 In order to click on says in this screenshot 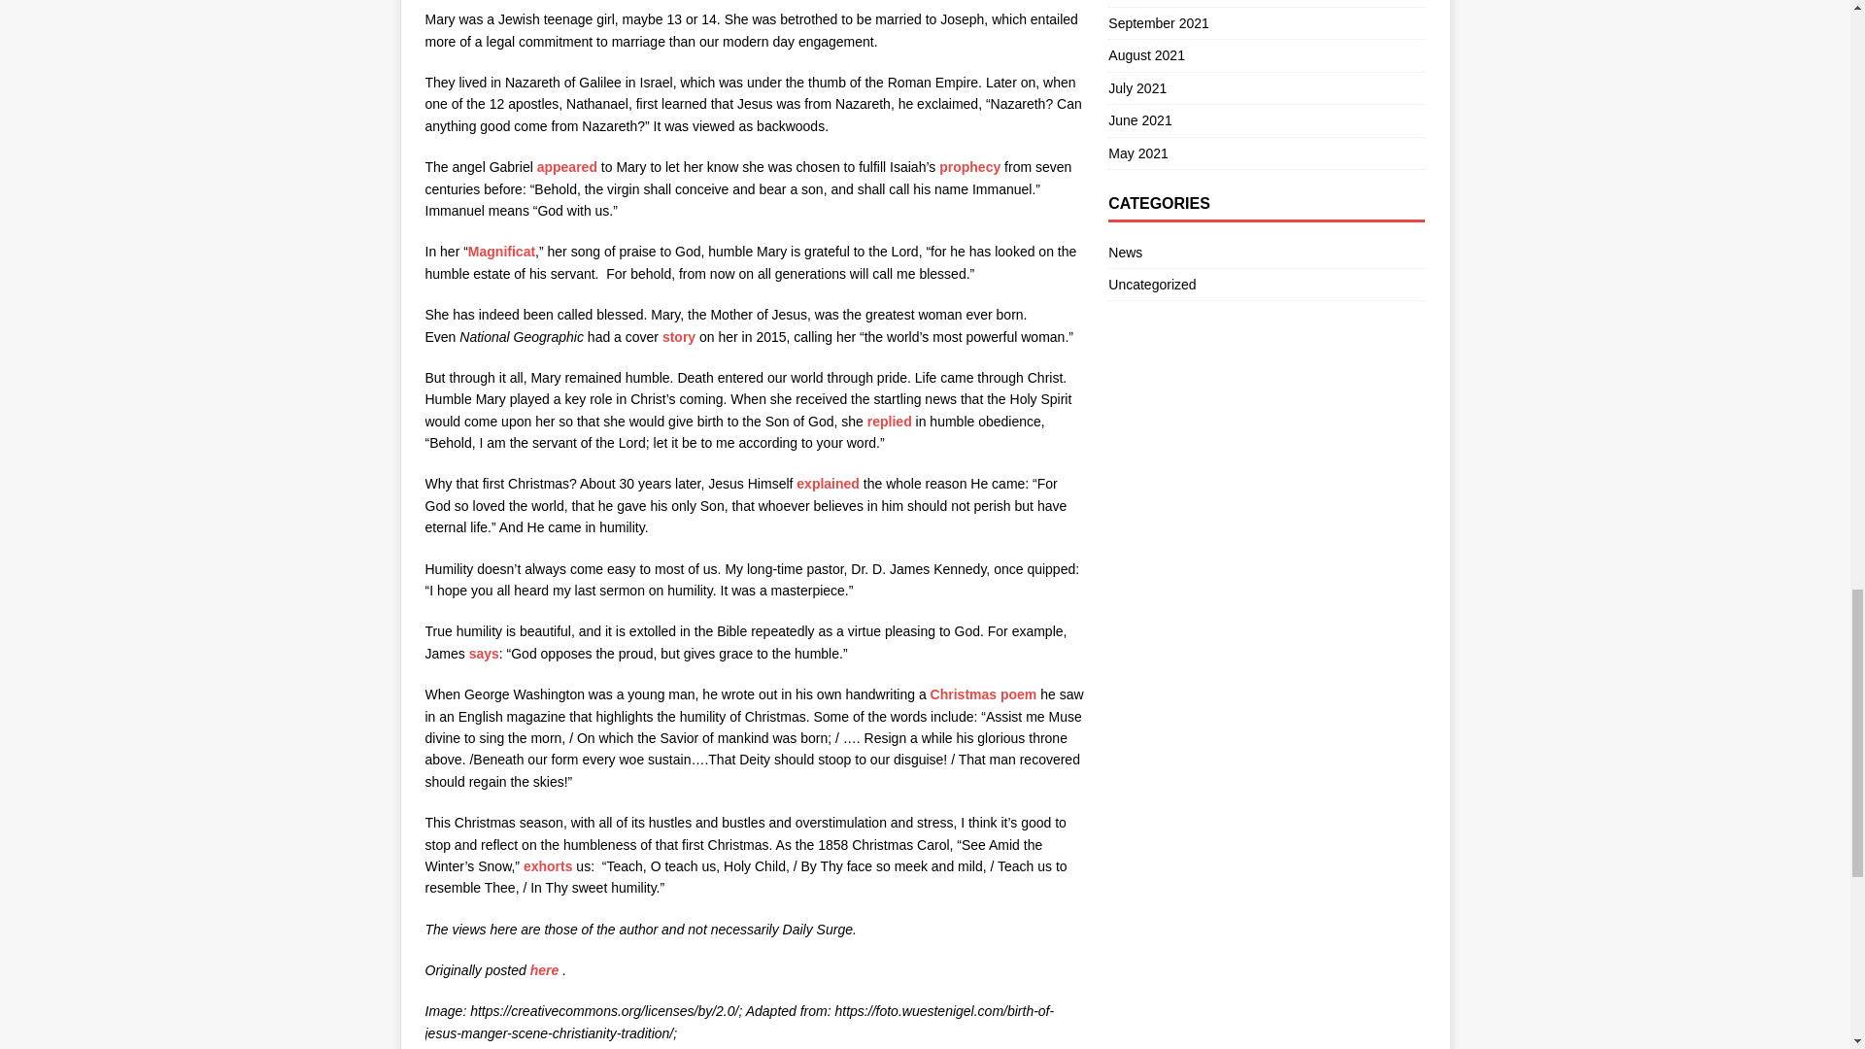, I will do `click(484, 654)`.